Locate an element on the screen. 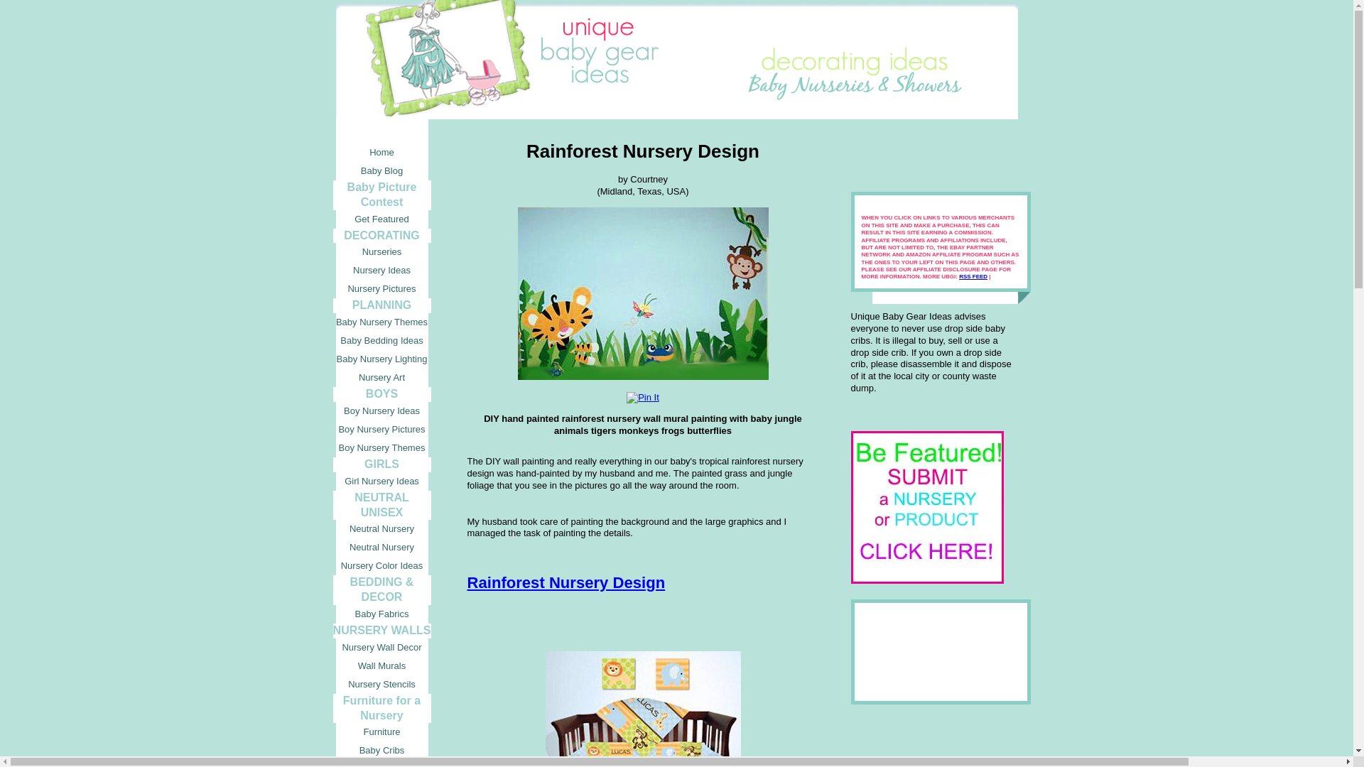  Nursery Color Ideas is located at coordinates (381, 566).